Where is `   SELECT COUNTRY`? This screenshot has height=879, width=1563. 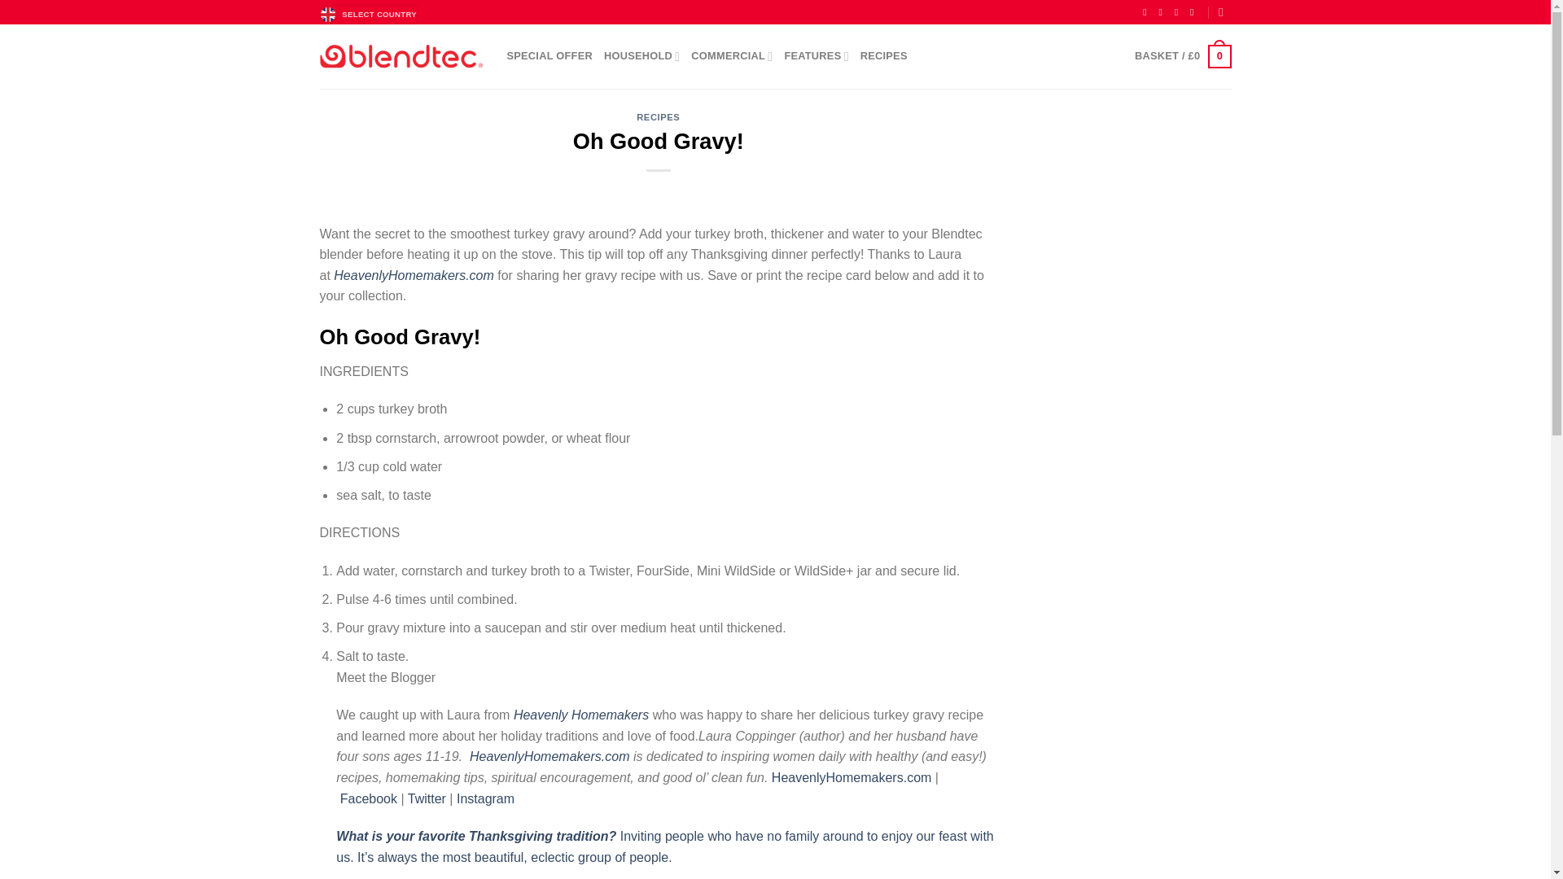
   SELECT COUNTRY is located at coordinates (368, 15).